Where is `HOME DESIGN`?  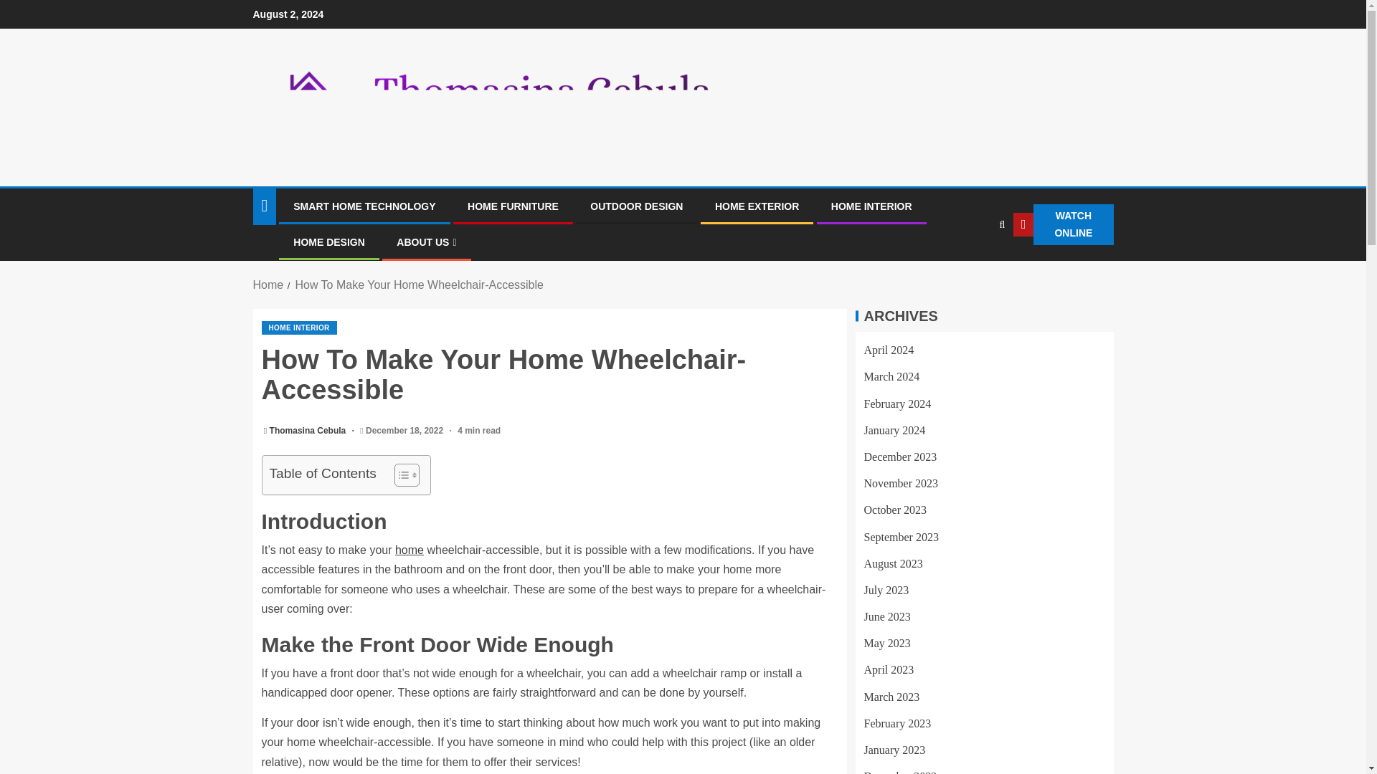 HOME DESIGN is located at coordinates (328, 242).